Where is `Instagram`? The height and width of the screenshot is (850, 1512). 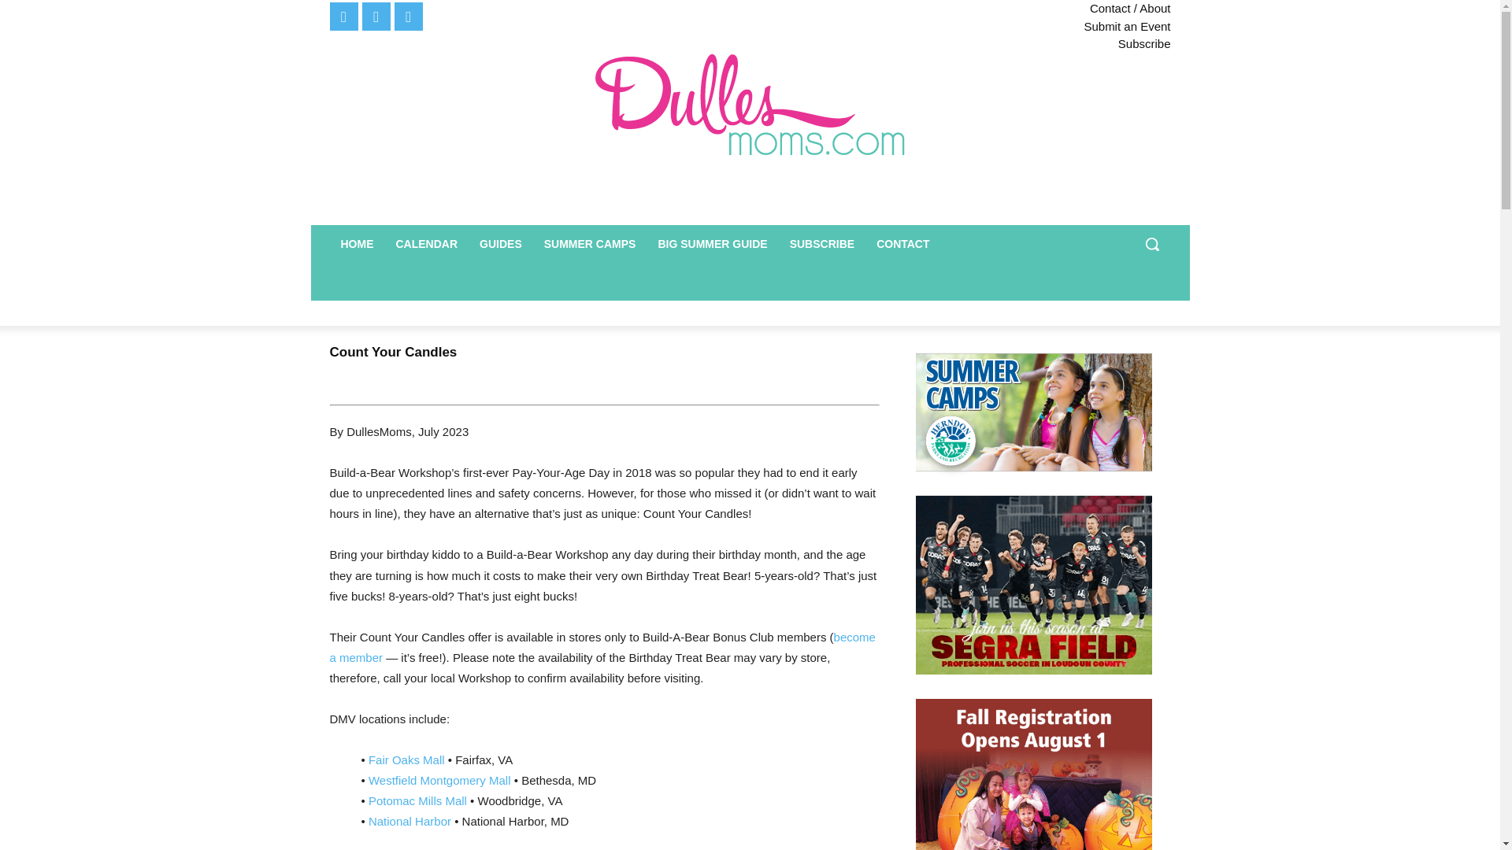 Instagram is located at coordinates (409, 16).